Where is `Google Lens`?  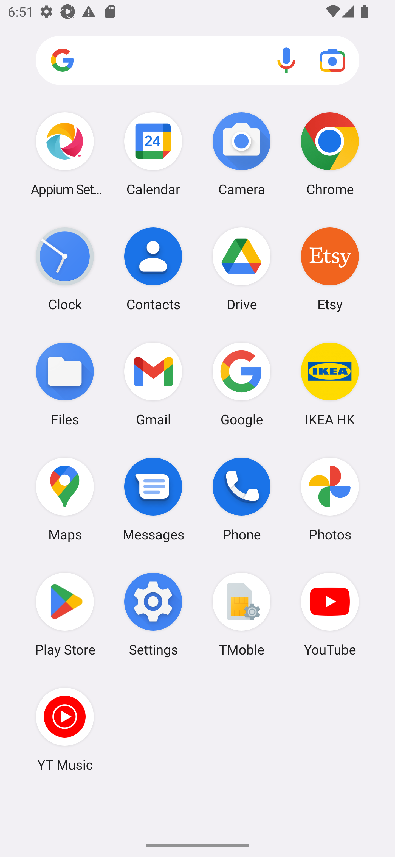 Google Lens is located at coordinates (332, 60).